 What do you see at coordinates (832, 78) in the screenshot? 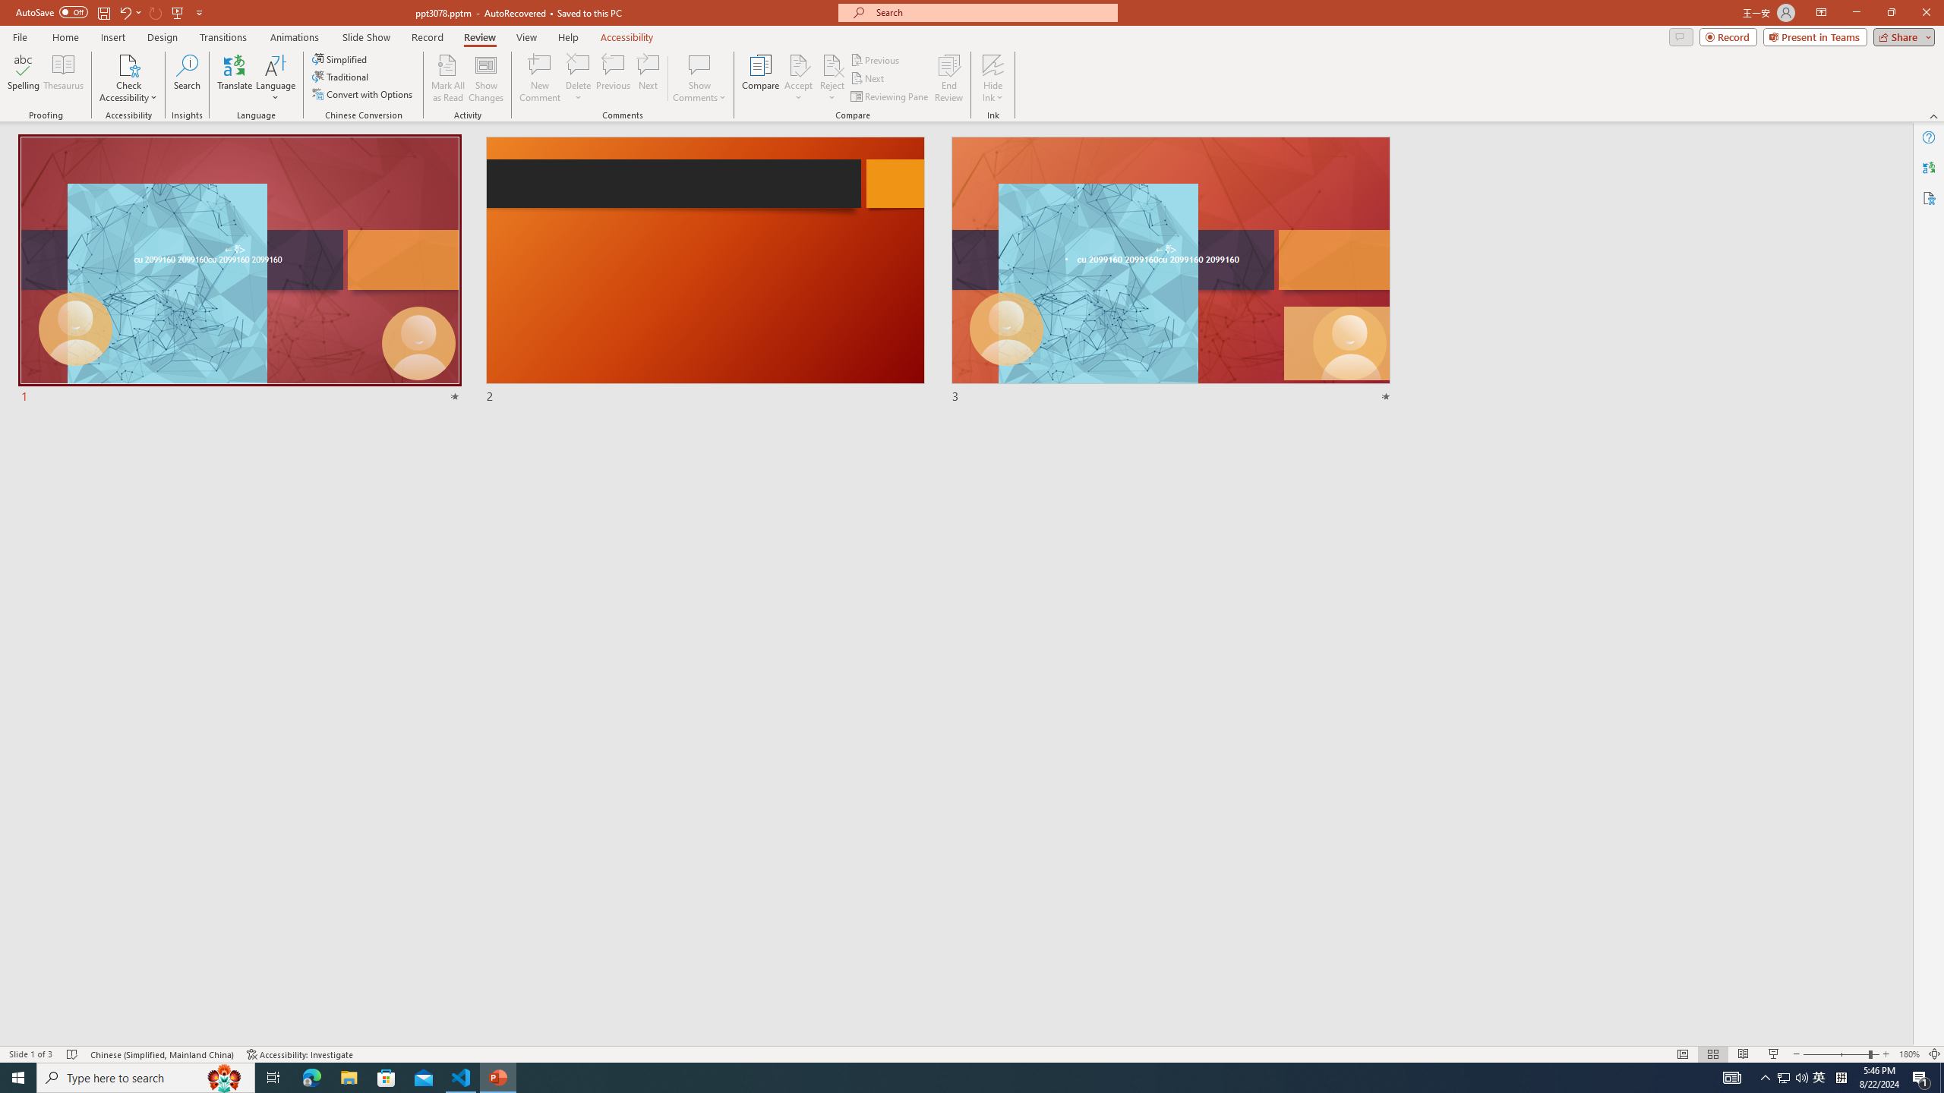
I see `Reject` at bounding box center [832, 78].